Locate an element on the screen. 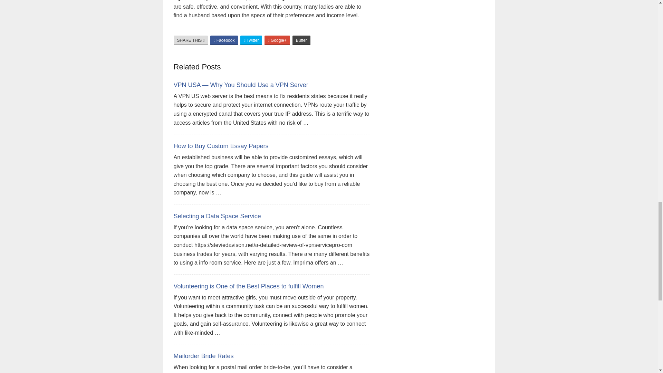 This screenshot has width=663, height=373. Volunteering is One of the Best Places to fulfill Women is located at coordinates (248, 286).